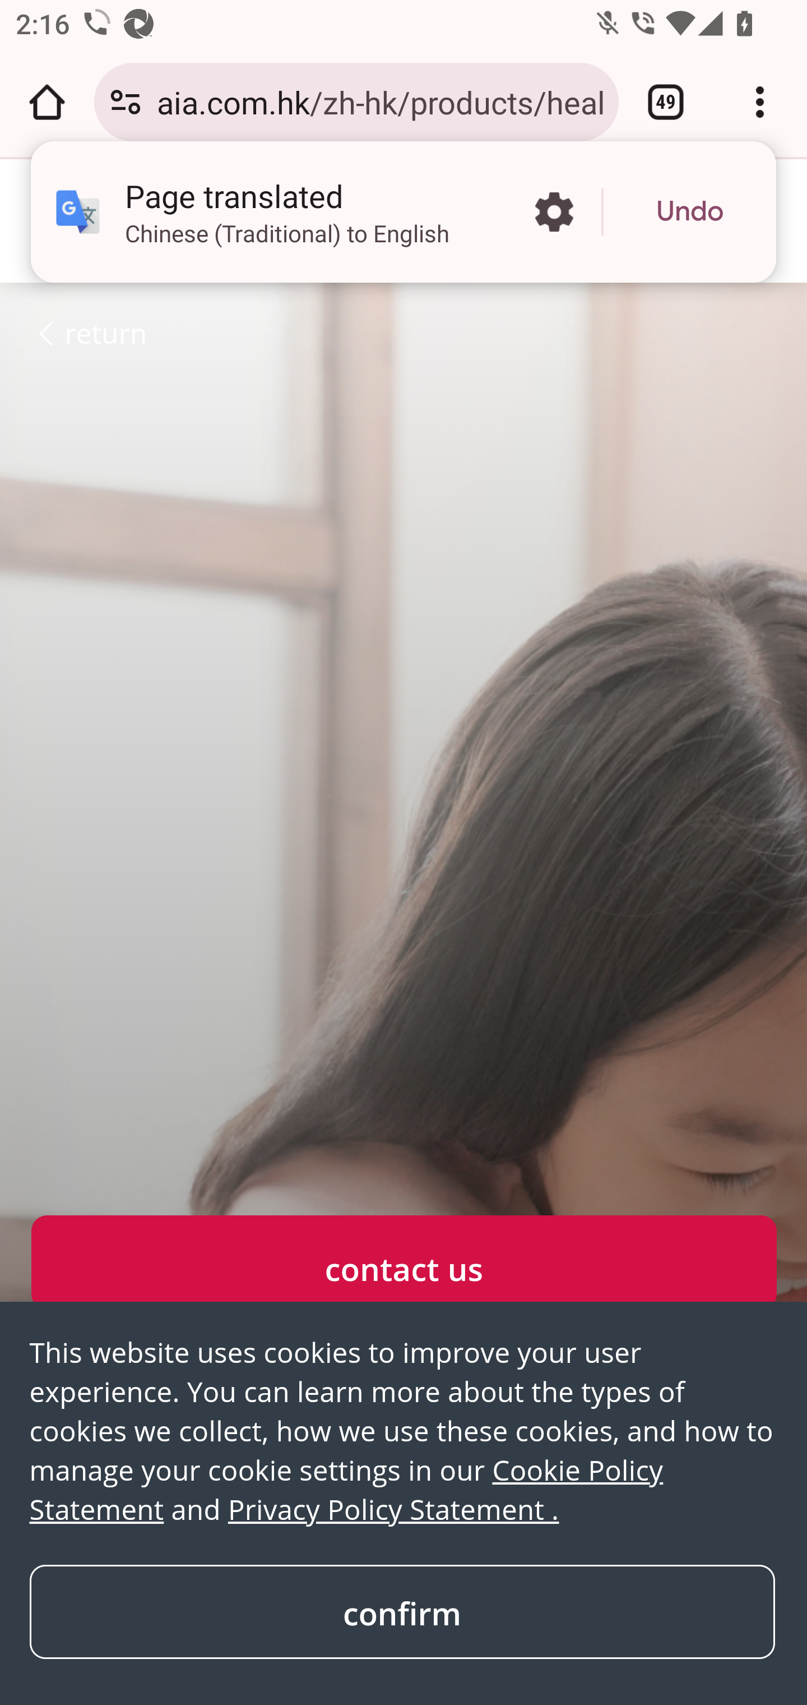  Describe the element at coordinates (760, 102) in the screenshot. I see `Customize and control Google Chrome` at that location.